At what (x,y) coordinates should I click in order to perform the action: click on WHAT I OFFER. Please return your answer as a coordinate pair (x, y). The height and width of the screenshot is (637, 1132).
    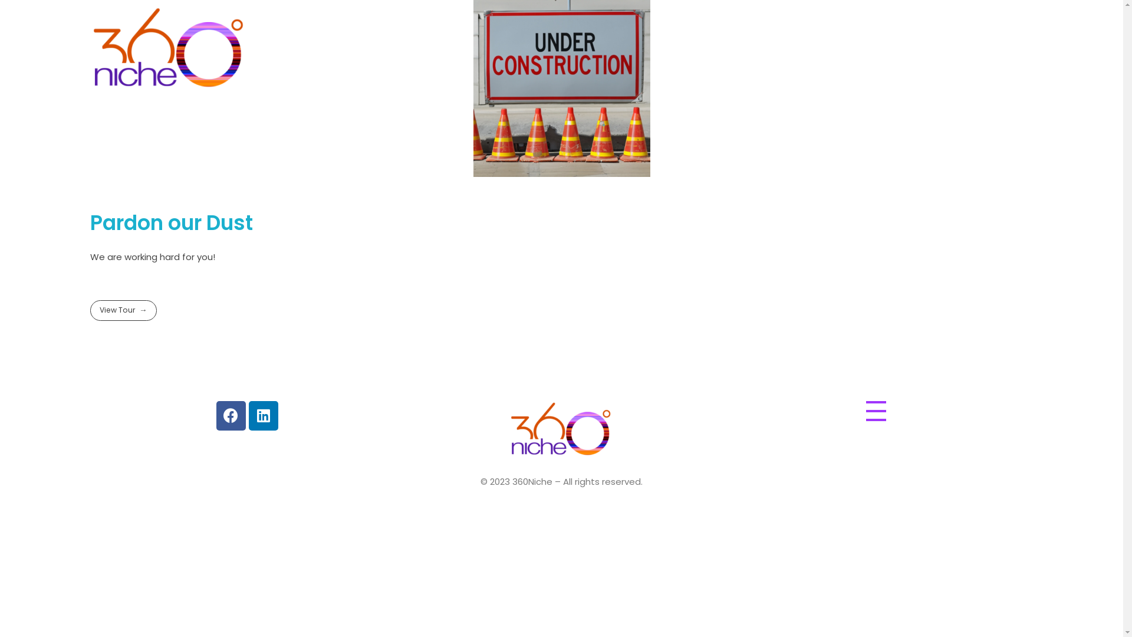
    Looking at the image, I should click on (873, 48).